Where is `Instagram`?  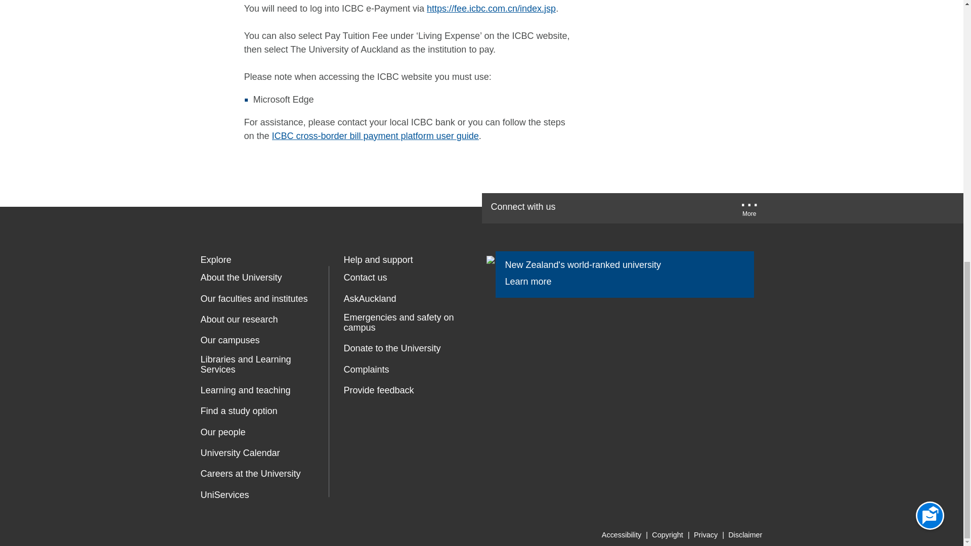
Instagram is located at coordinates (713, 208).